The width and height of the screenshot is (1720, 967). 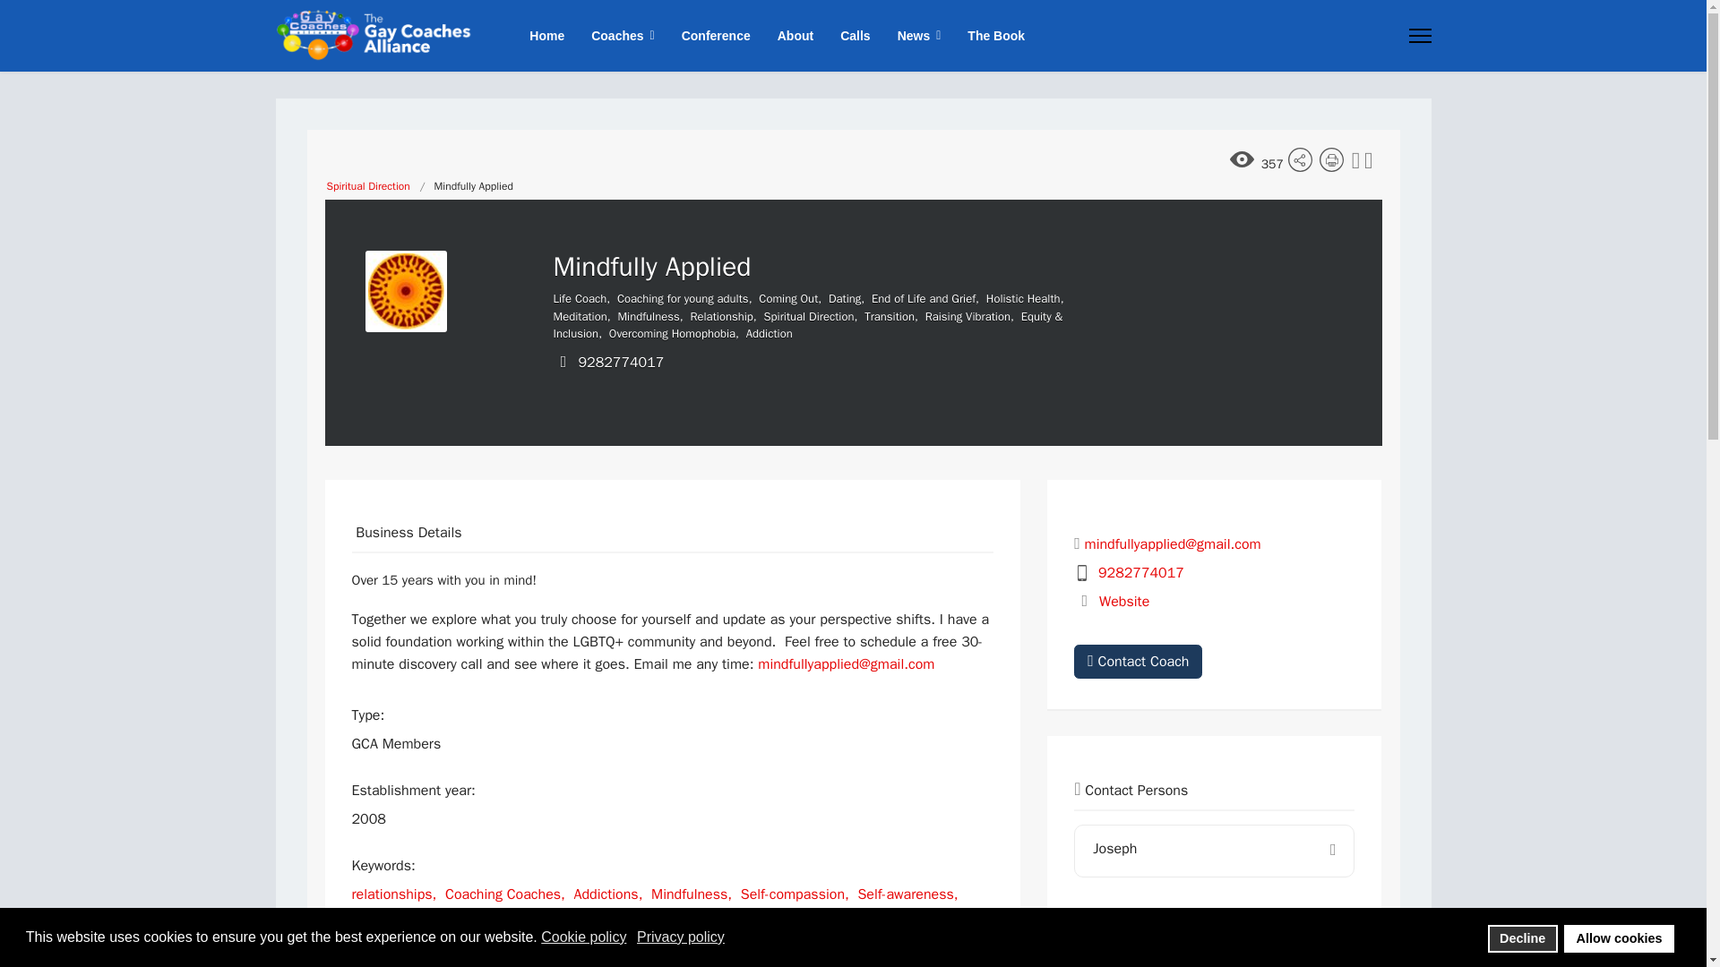 What do you see at coordinates (1618, 938) in the screenshot?
I see `Allow cookies` at bounding box center [1618, 938].